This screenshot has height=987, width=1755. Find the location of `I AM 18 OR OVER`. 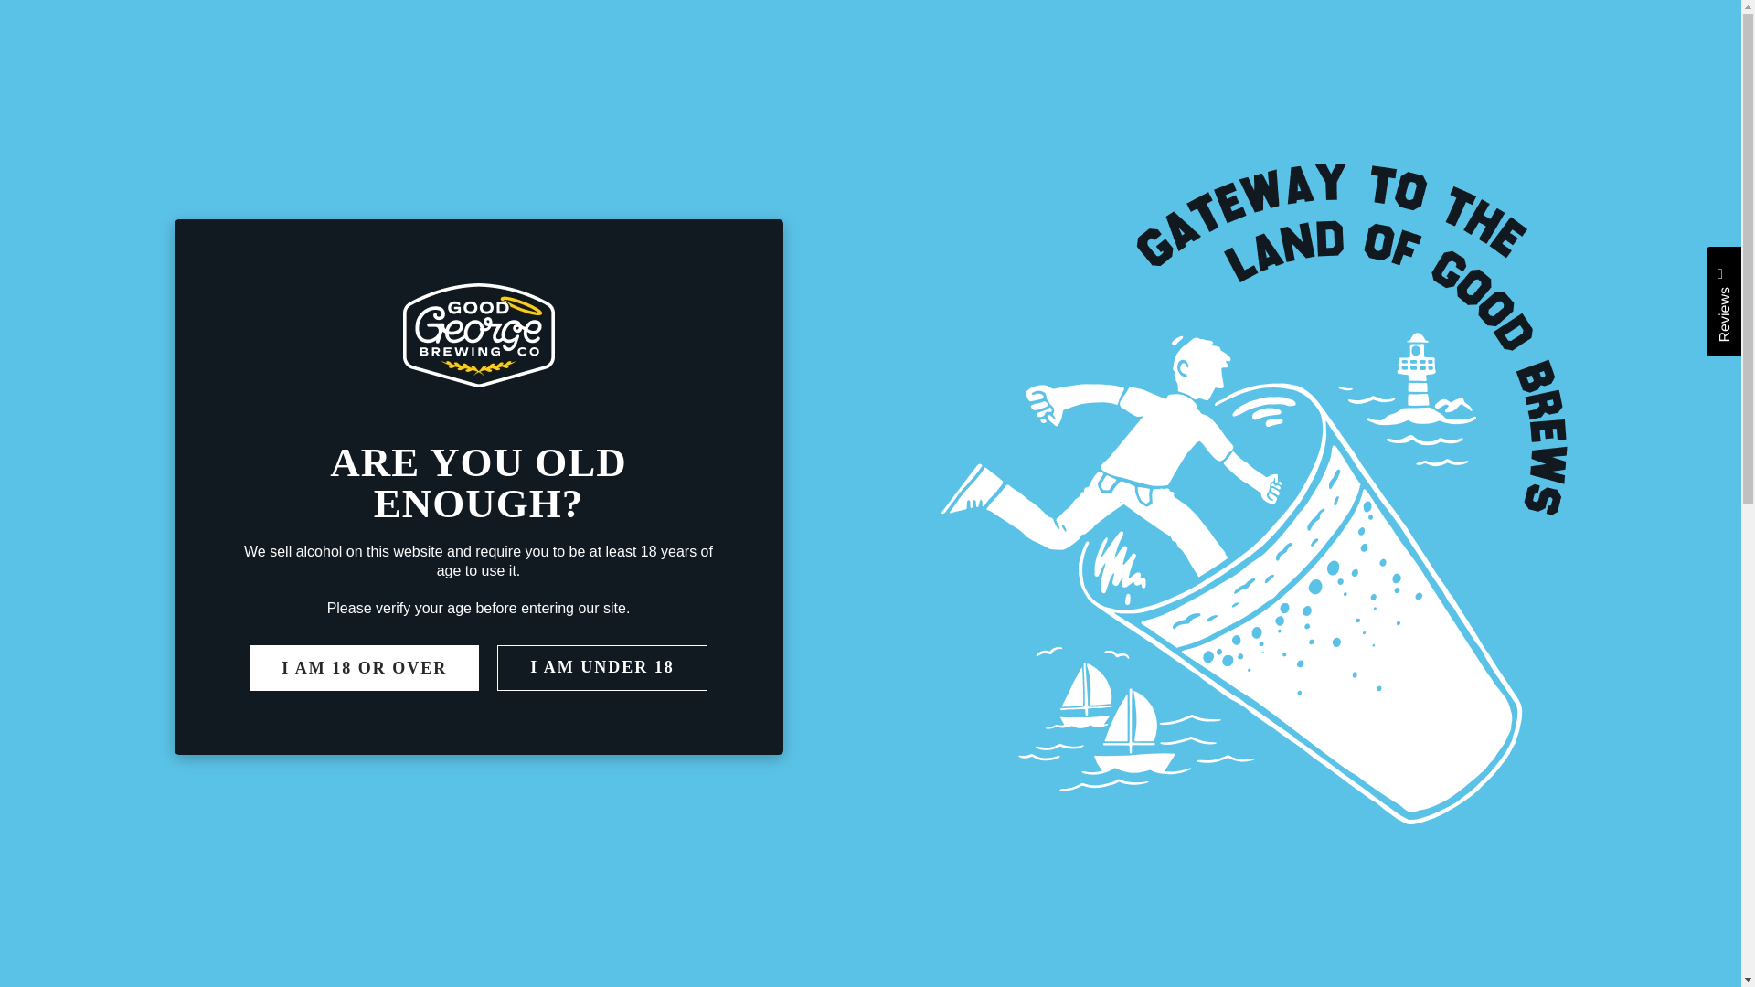

I AM 18 OR OVER is located at coordinates (364, 668).